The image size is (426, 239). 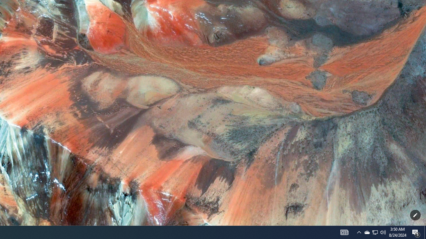 What do you see at coordinates (415, 215) in the screenshot?
I see `Customize this page` at bounding box center [415, 215].